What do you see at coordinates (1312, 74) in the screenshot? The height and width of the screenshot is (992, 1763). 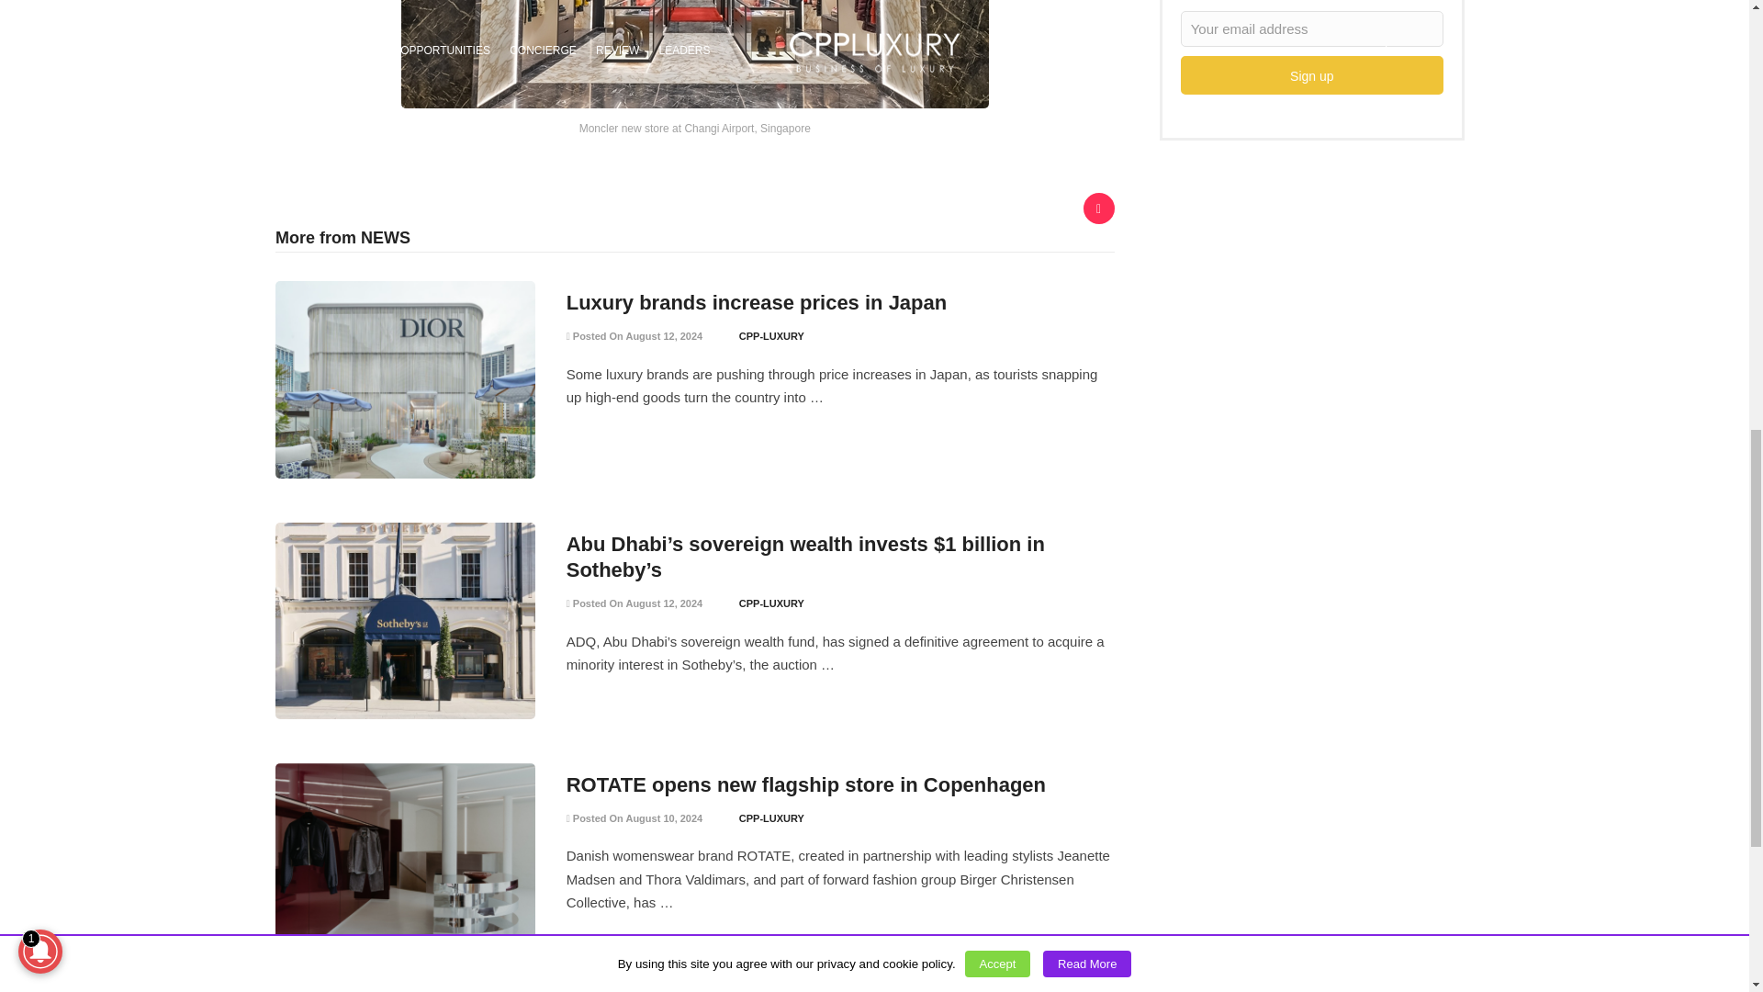 I see `Sign up` at bounding box center [1312, 74].